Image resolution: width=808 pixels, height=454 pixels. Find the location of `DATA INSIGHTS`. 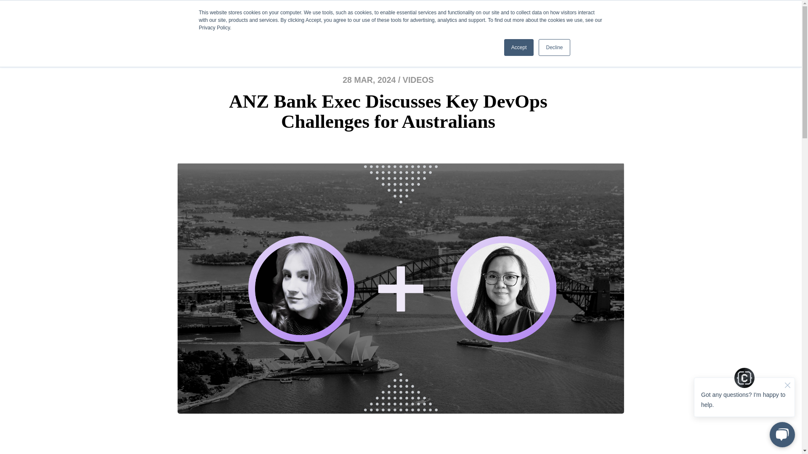

DATA INSIGHTS is located at coordinates (453, 20).